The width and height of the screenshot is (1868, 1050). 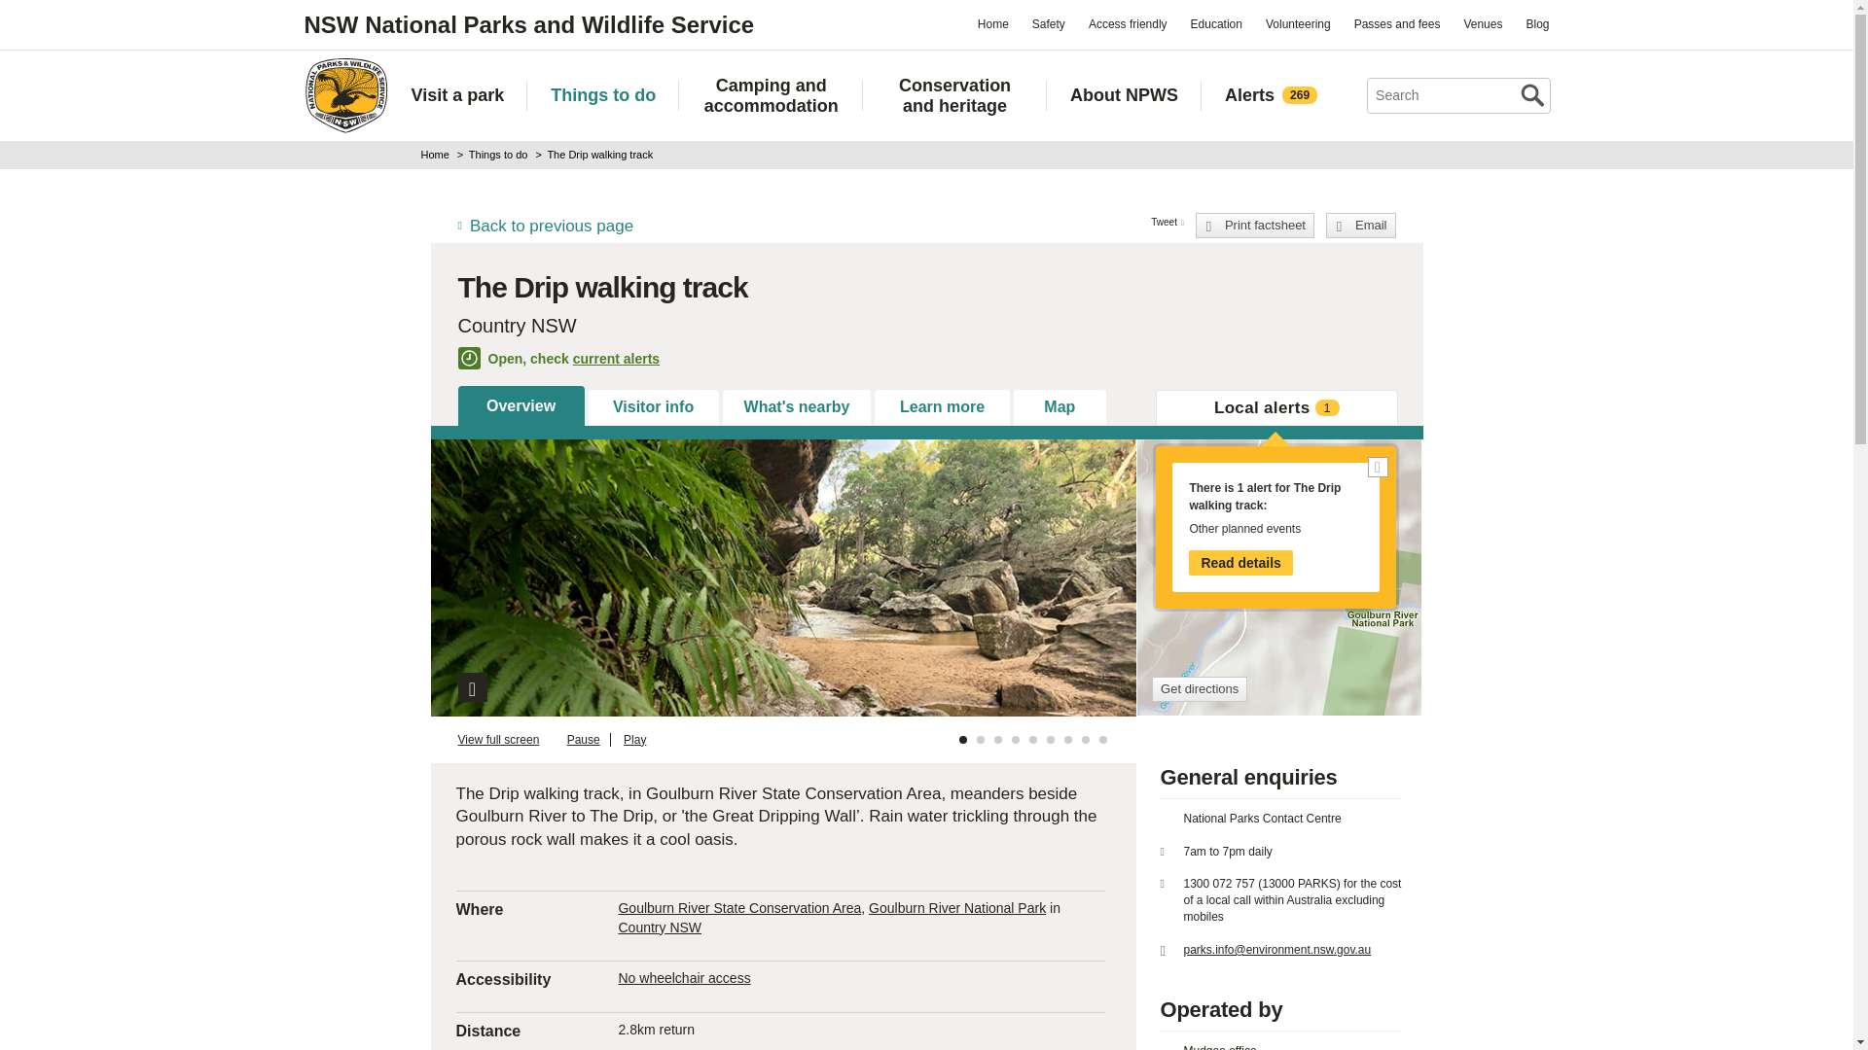 What do you see at coordinates (344, 95) in the screenshot?
I see `Home` at bounding box center [344, 95].